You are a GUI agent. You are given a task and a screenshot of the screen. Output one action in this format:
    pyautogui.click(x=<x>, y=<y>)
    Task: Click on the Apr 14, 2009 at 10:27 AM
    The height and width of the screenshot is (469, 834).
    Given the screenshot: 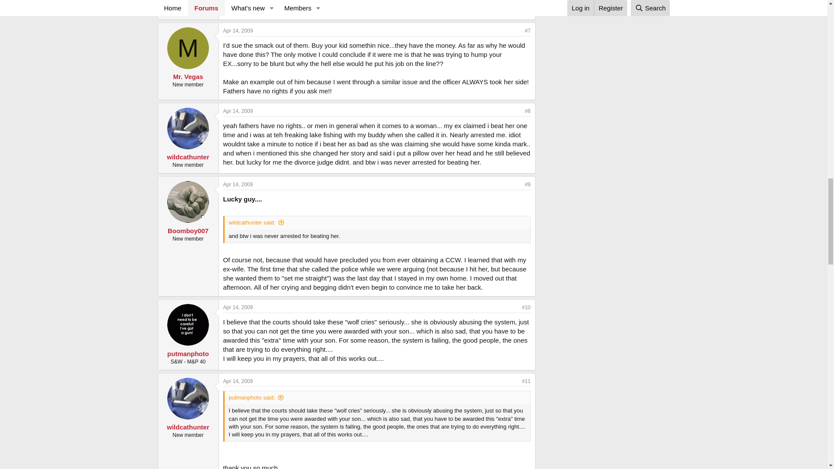 What is the action you would take?
    pyautogui.click(x=238, y=184)
    